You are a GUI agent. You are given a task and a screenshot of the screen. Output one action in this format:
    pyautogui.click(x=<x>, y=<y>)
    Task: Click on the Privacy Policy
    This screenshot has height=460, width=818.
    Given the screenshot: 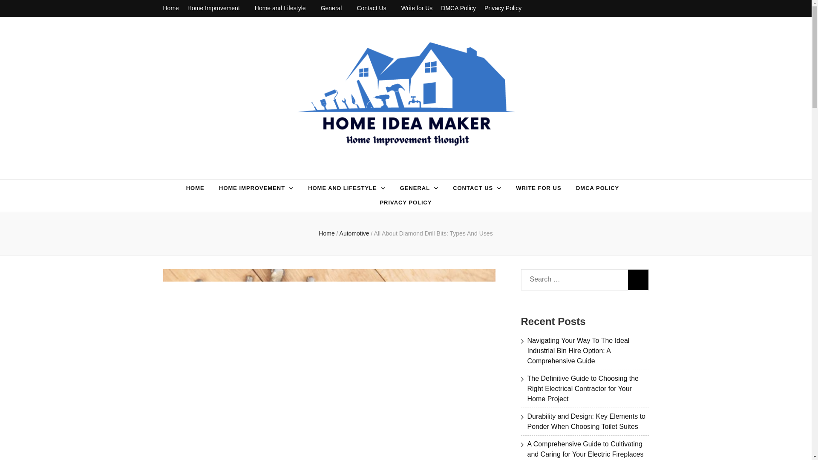 What is the action you would take?
    pyautogui.click(x=503, y=9)
    